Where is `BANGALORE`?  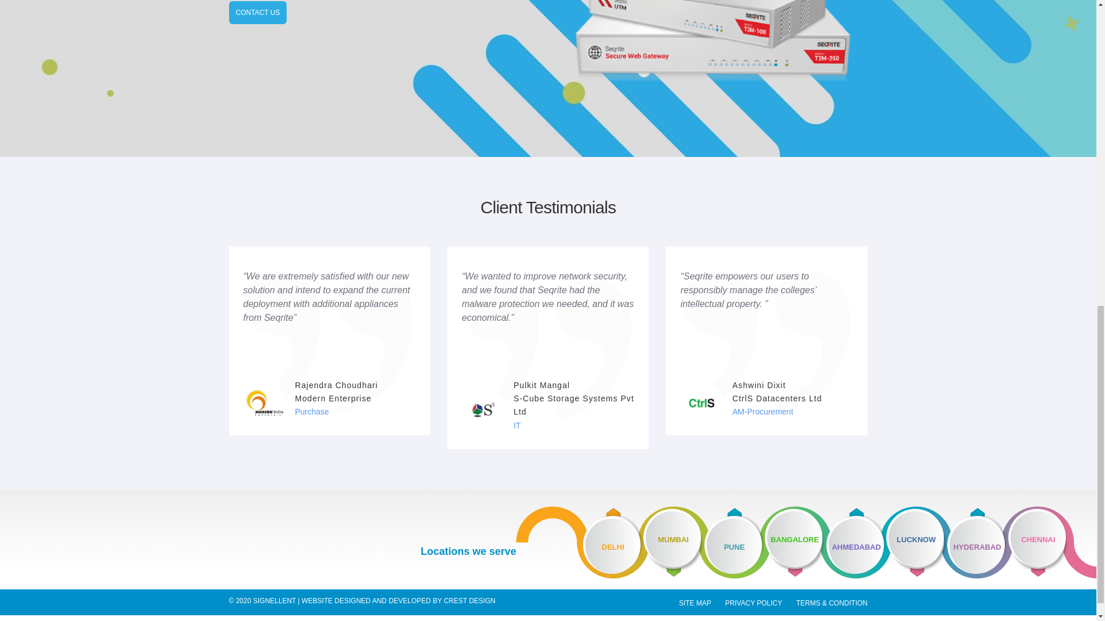
BANGALORE is located at coordinates (795, 542).